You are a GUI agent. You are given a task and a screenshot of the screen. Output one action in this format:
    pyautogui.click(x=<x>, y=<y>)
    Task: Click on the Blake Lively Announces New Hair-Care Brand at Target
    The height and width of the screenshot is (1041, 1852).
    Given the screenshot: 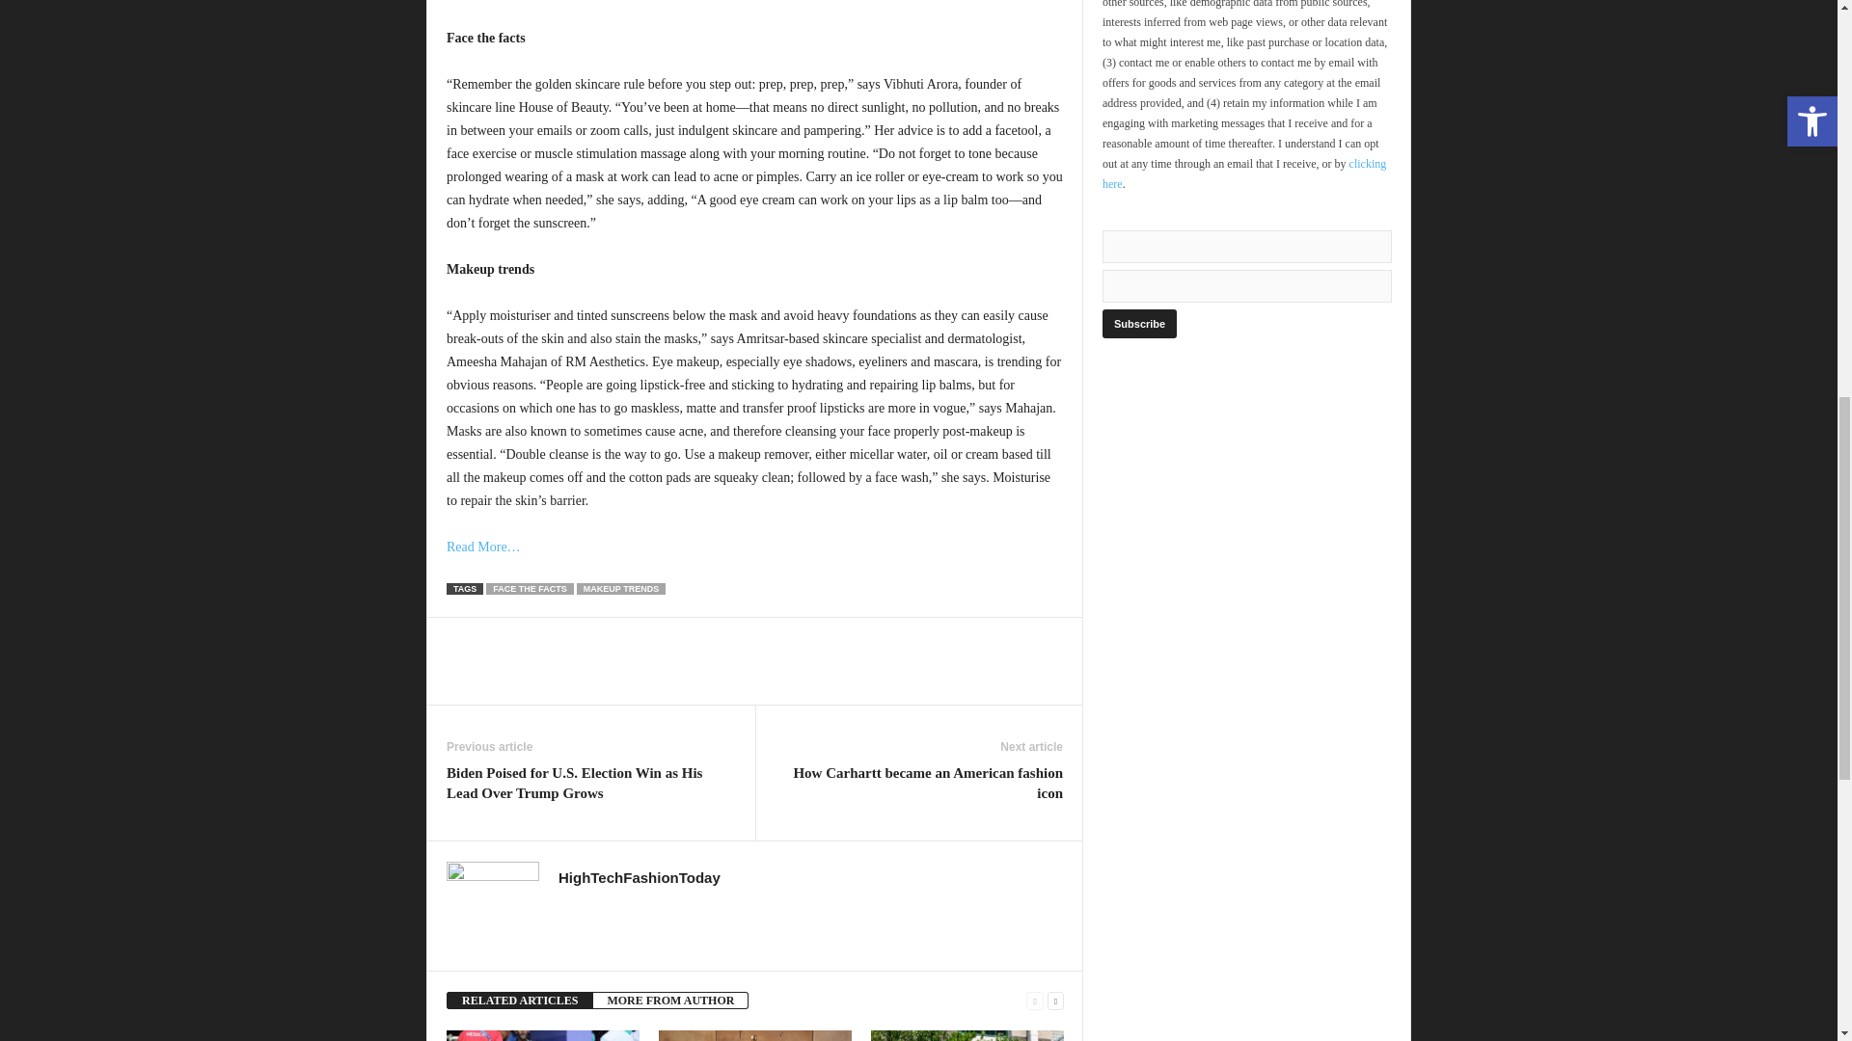 What is the action you would take?
    pyautogui.click(x=755, y=1035)
    